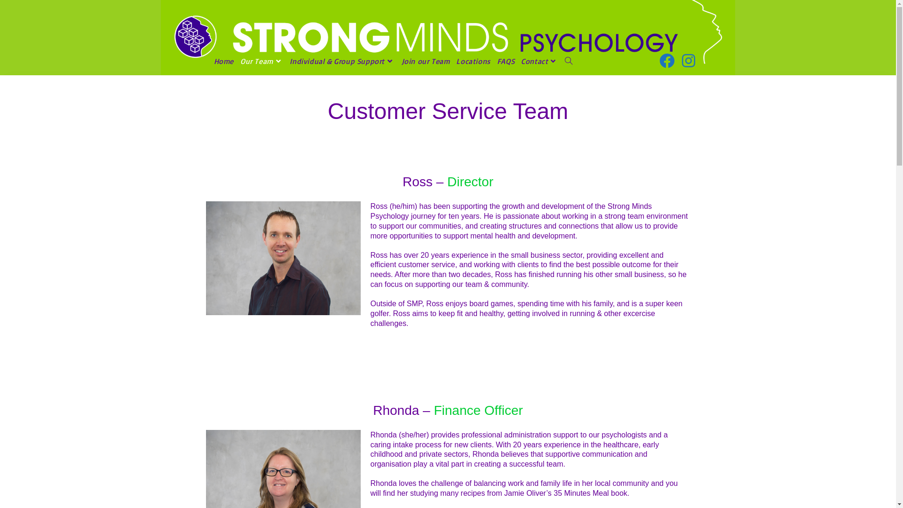 The height and width of the screenshot is (508, 903). What do you see at coordinates (540, 61) in the screenshot?
I see `Contact` at bounding box center [540, 61].